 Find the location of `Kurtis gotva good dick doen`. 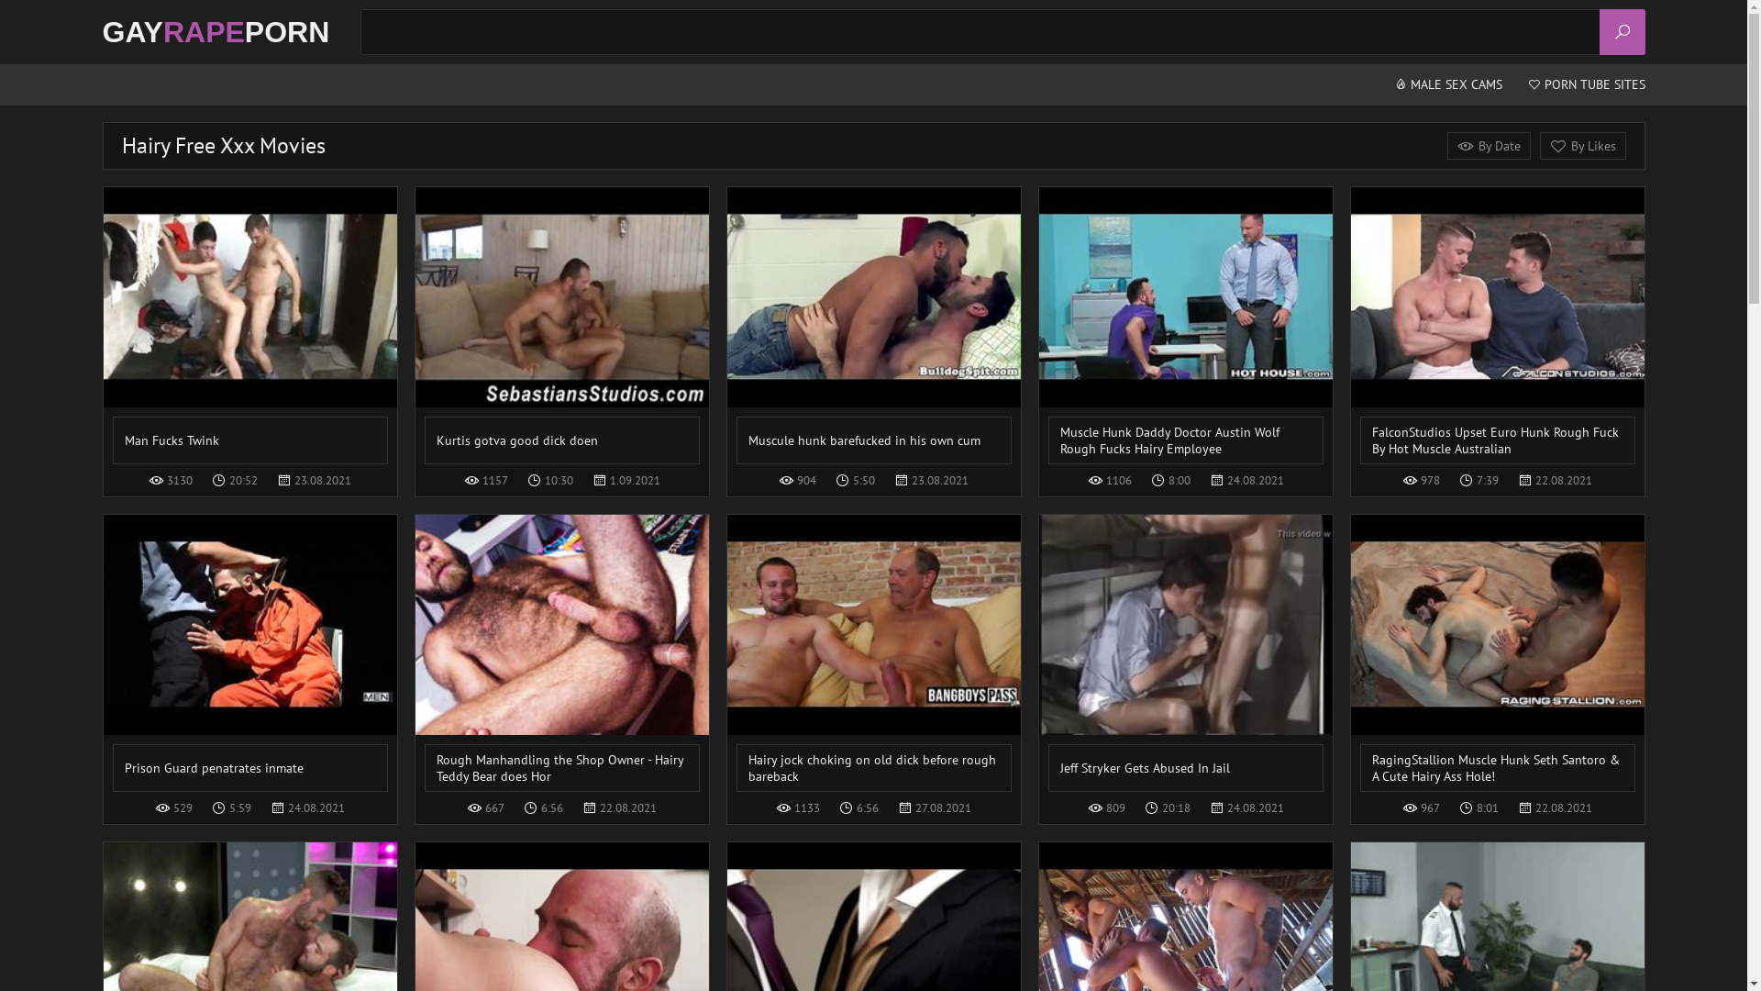

Kurtis gotva good dick doen is located at coordinates (561, 326).